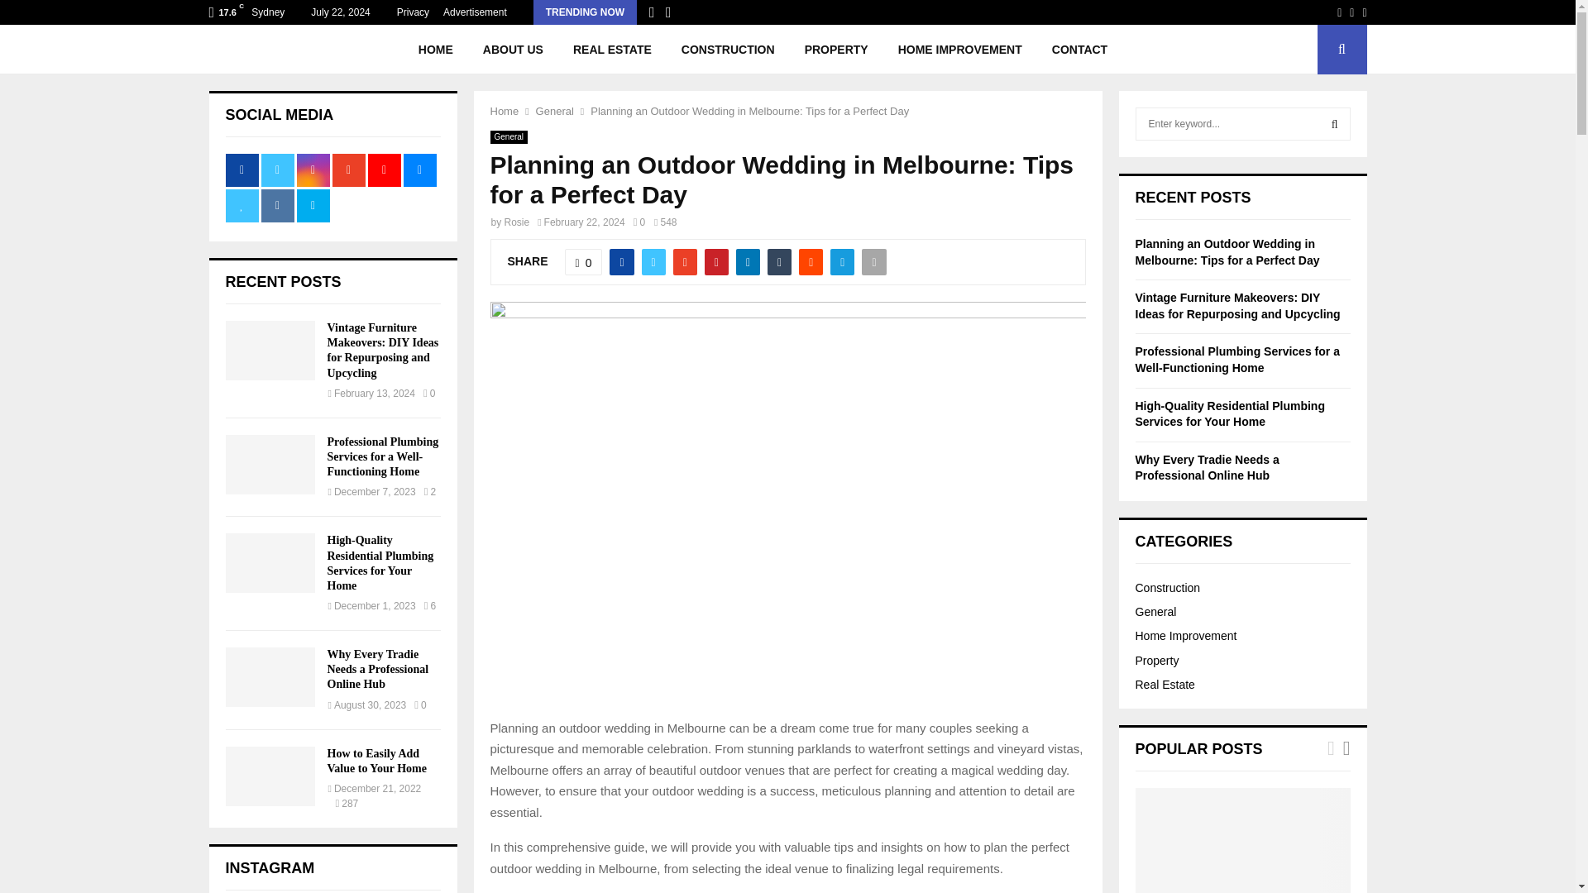  Describe the element at coordinates (959, 50) in the screenshot. I see `HOME IMPROVEMENT` at that location.